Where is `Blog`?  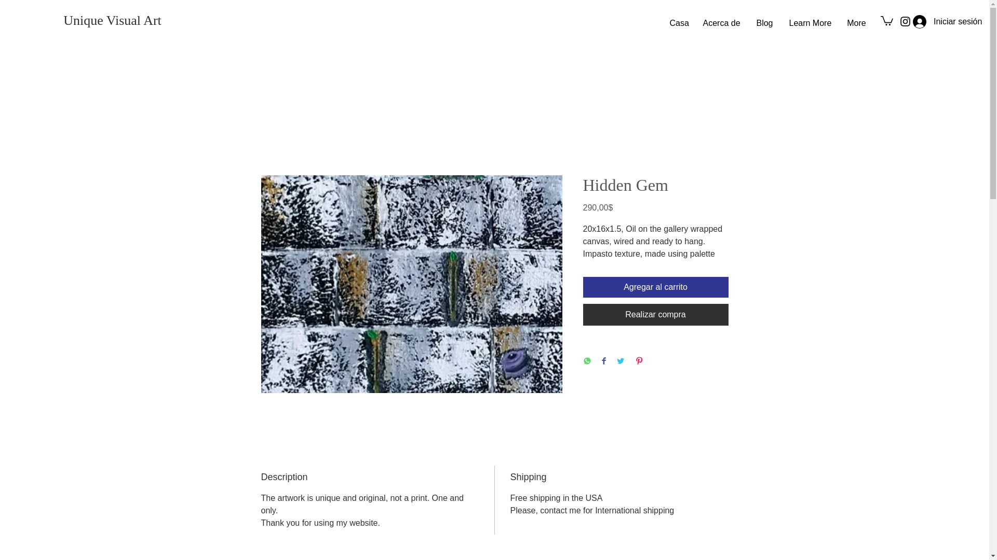 Blog is located at coordinates (764, 23).